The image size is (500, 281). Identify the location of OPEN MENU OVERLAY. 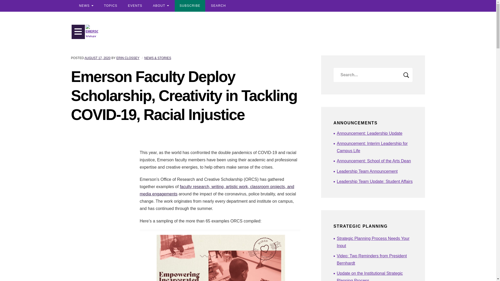
(78, 32).